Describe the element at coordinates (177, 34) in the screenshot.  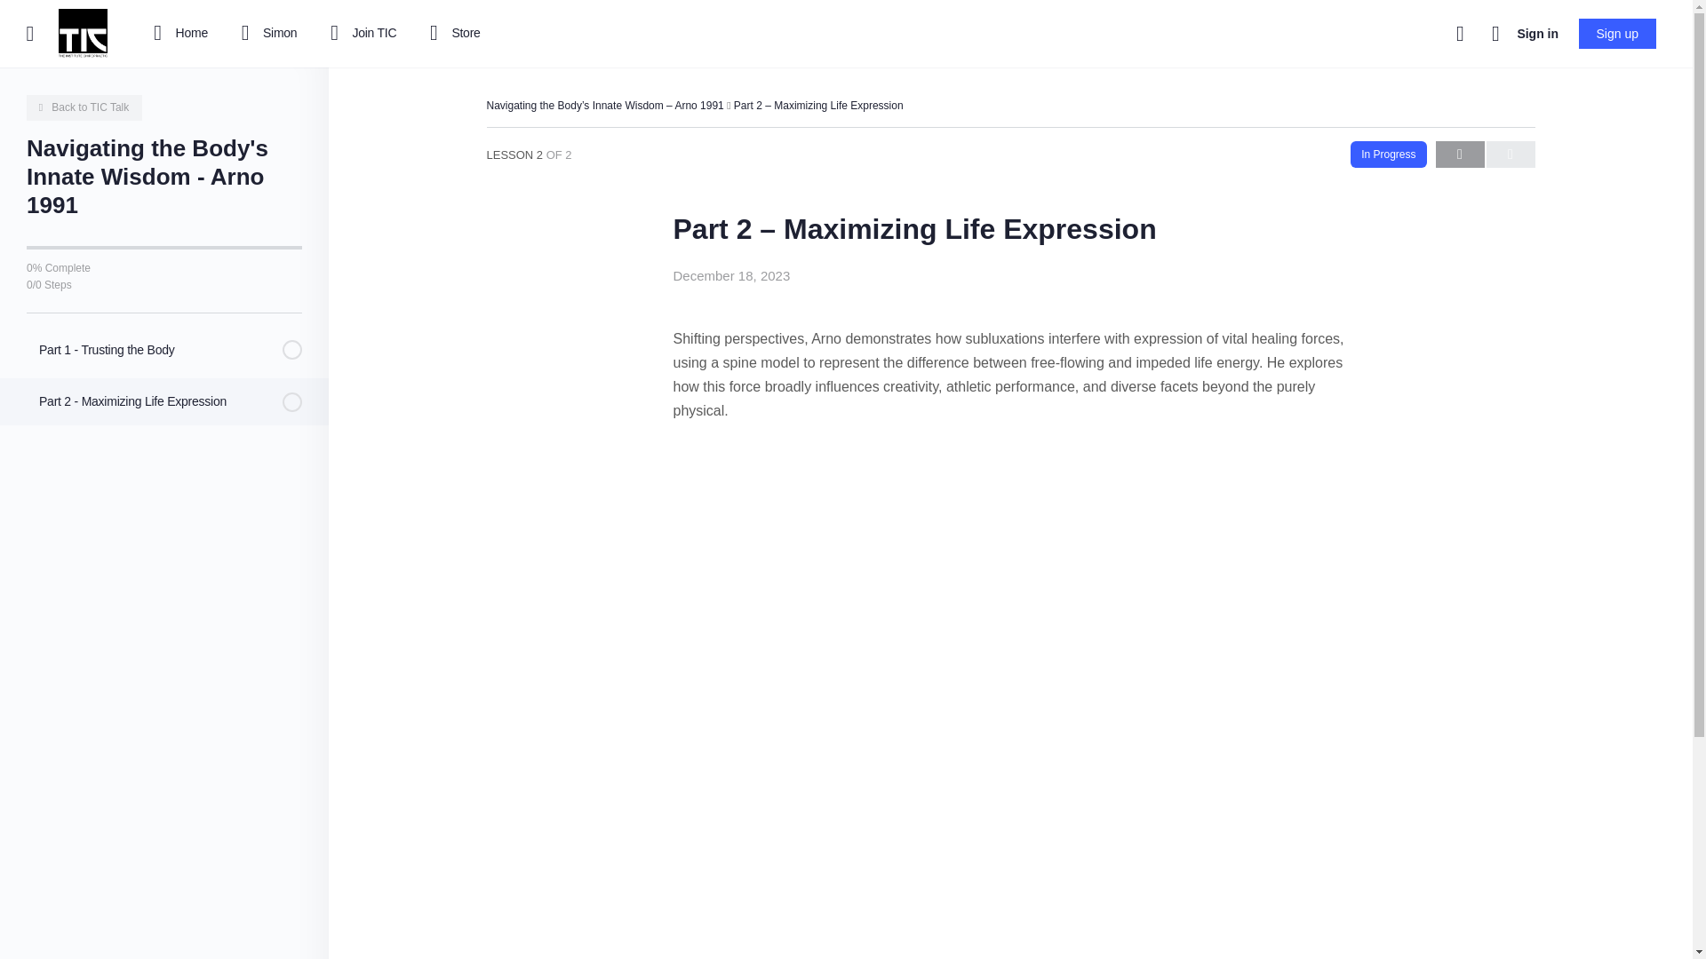
I see `Home` at that location.